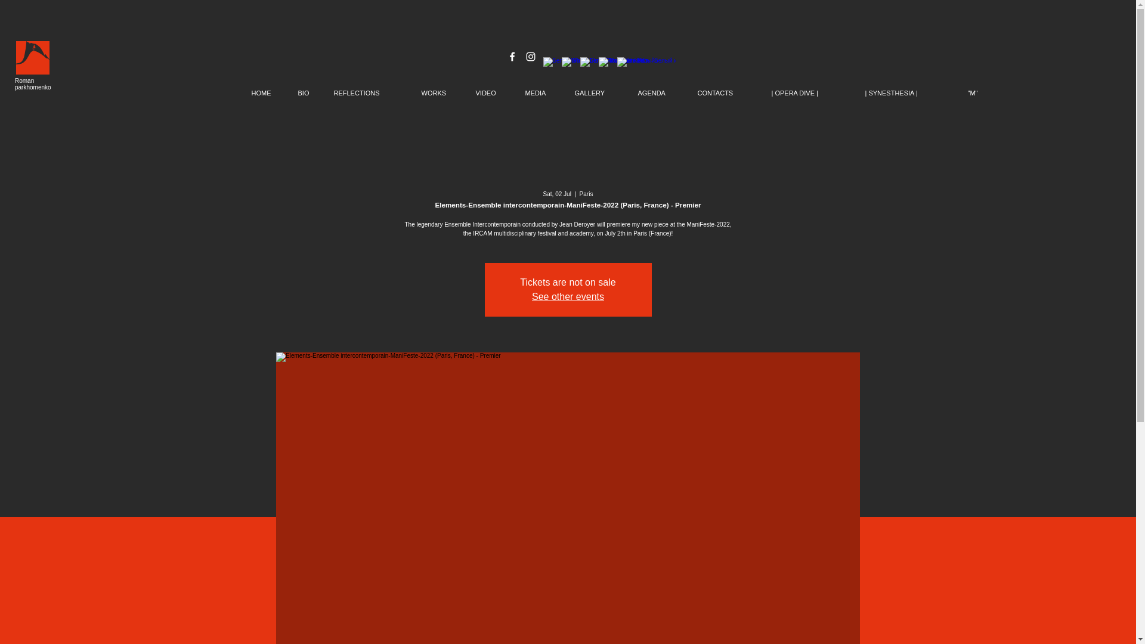 This screenshot has width=1145, height=644. I want to click on VIDEO, so click(491, 93).